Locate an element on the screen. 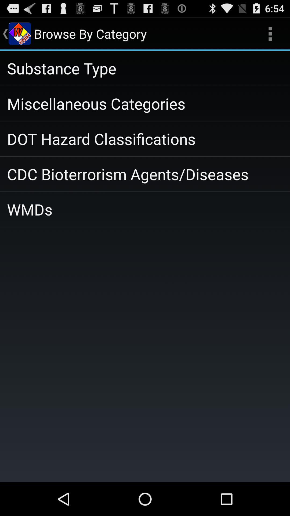  launch the app to the right of browse by category item is located at coordinates (270, 34).